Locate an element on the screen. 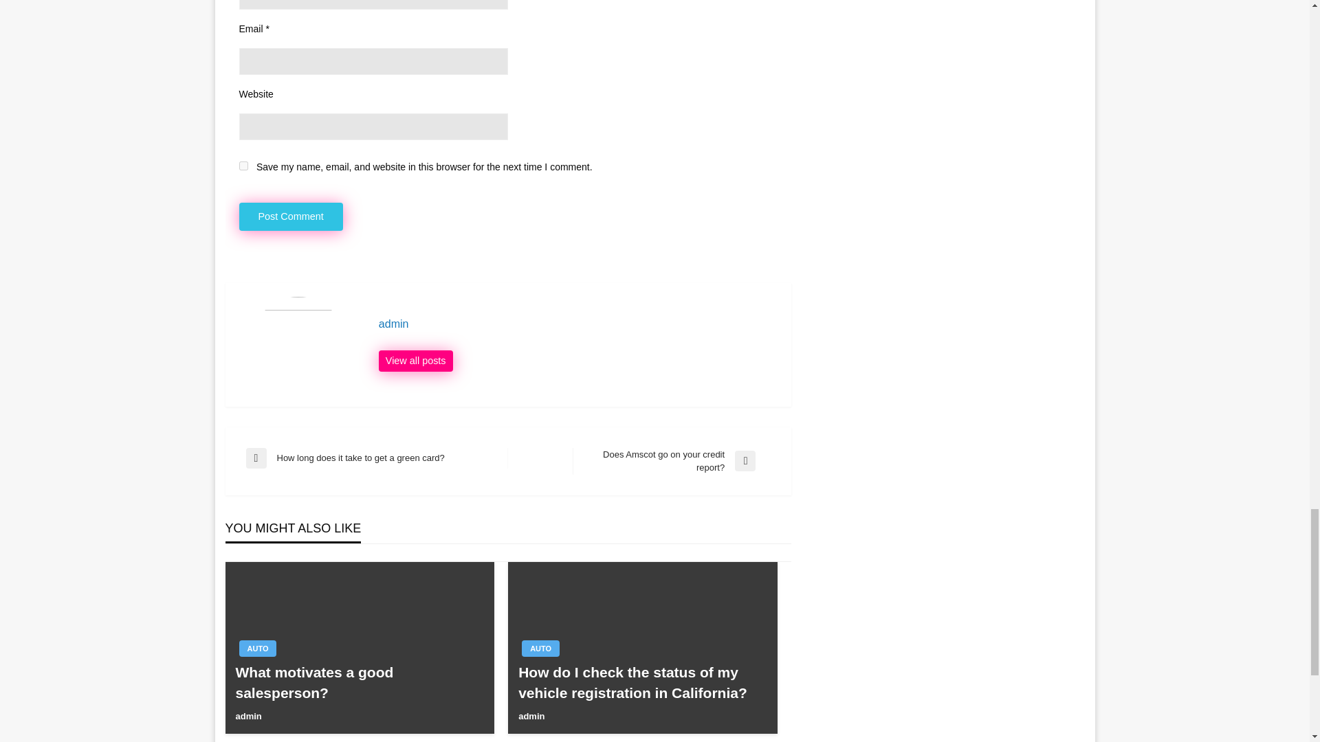 This screenshot has height=742, width=1320. View all posts is located at coordinates (672, 462).